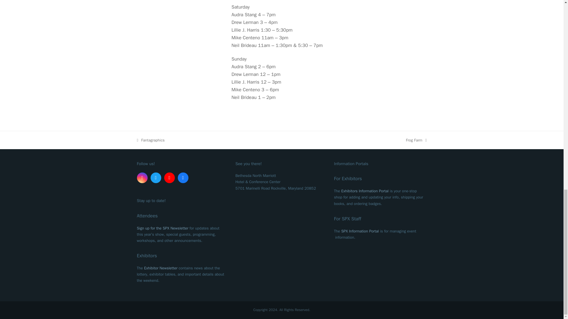  Describe the element at coordinates (183, 178) in the screenshot. I see `YouTube` at that location.